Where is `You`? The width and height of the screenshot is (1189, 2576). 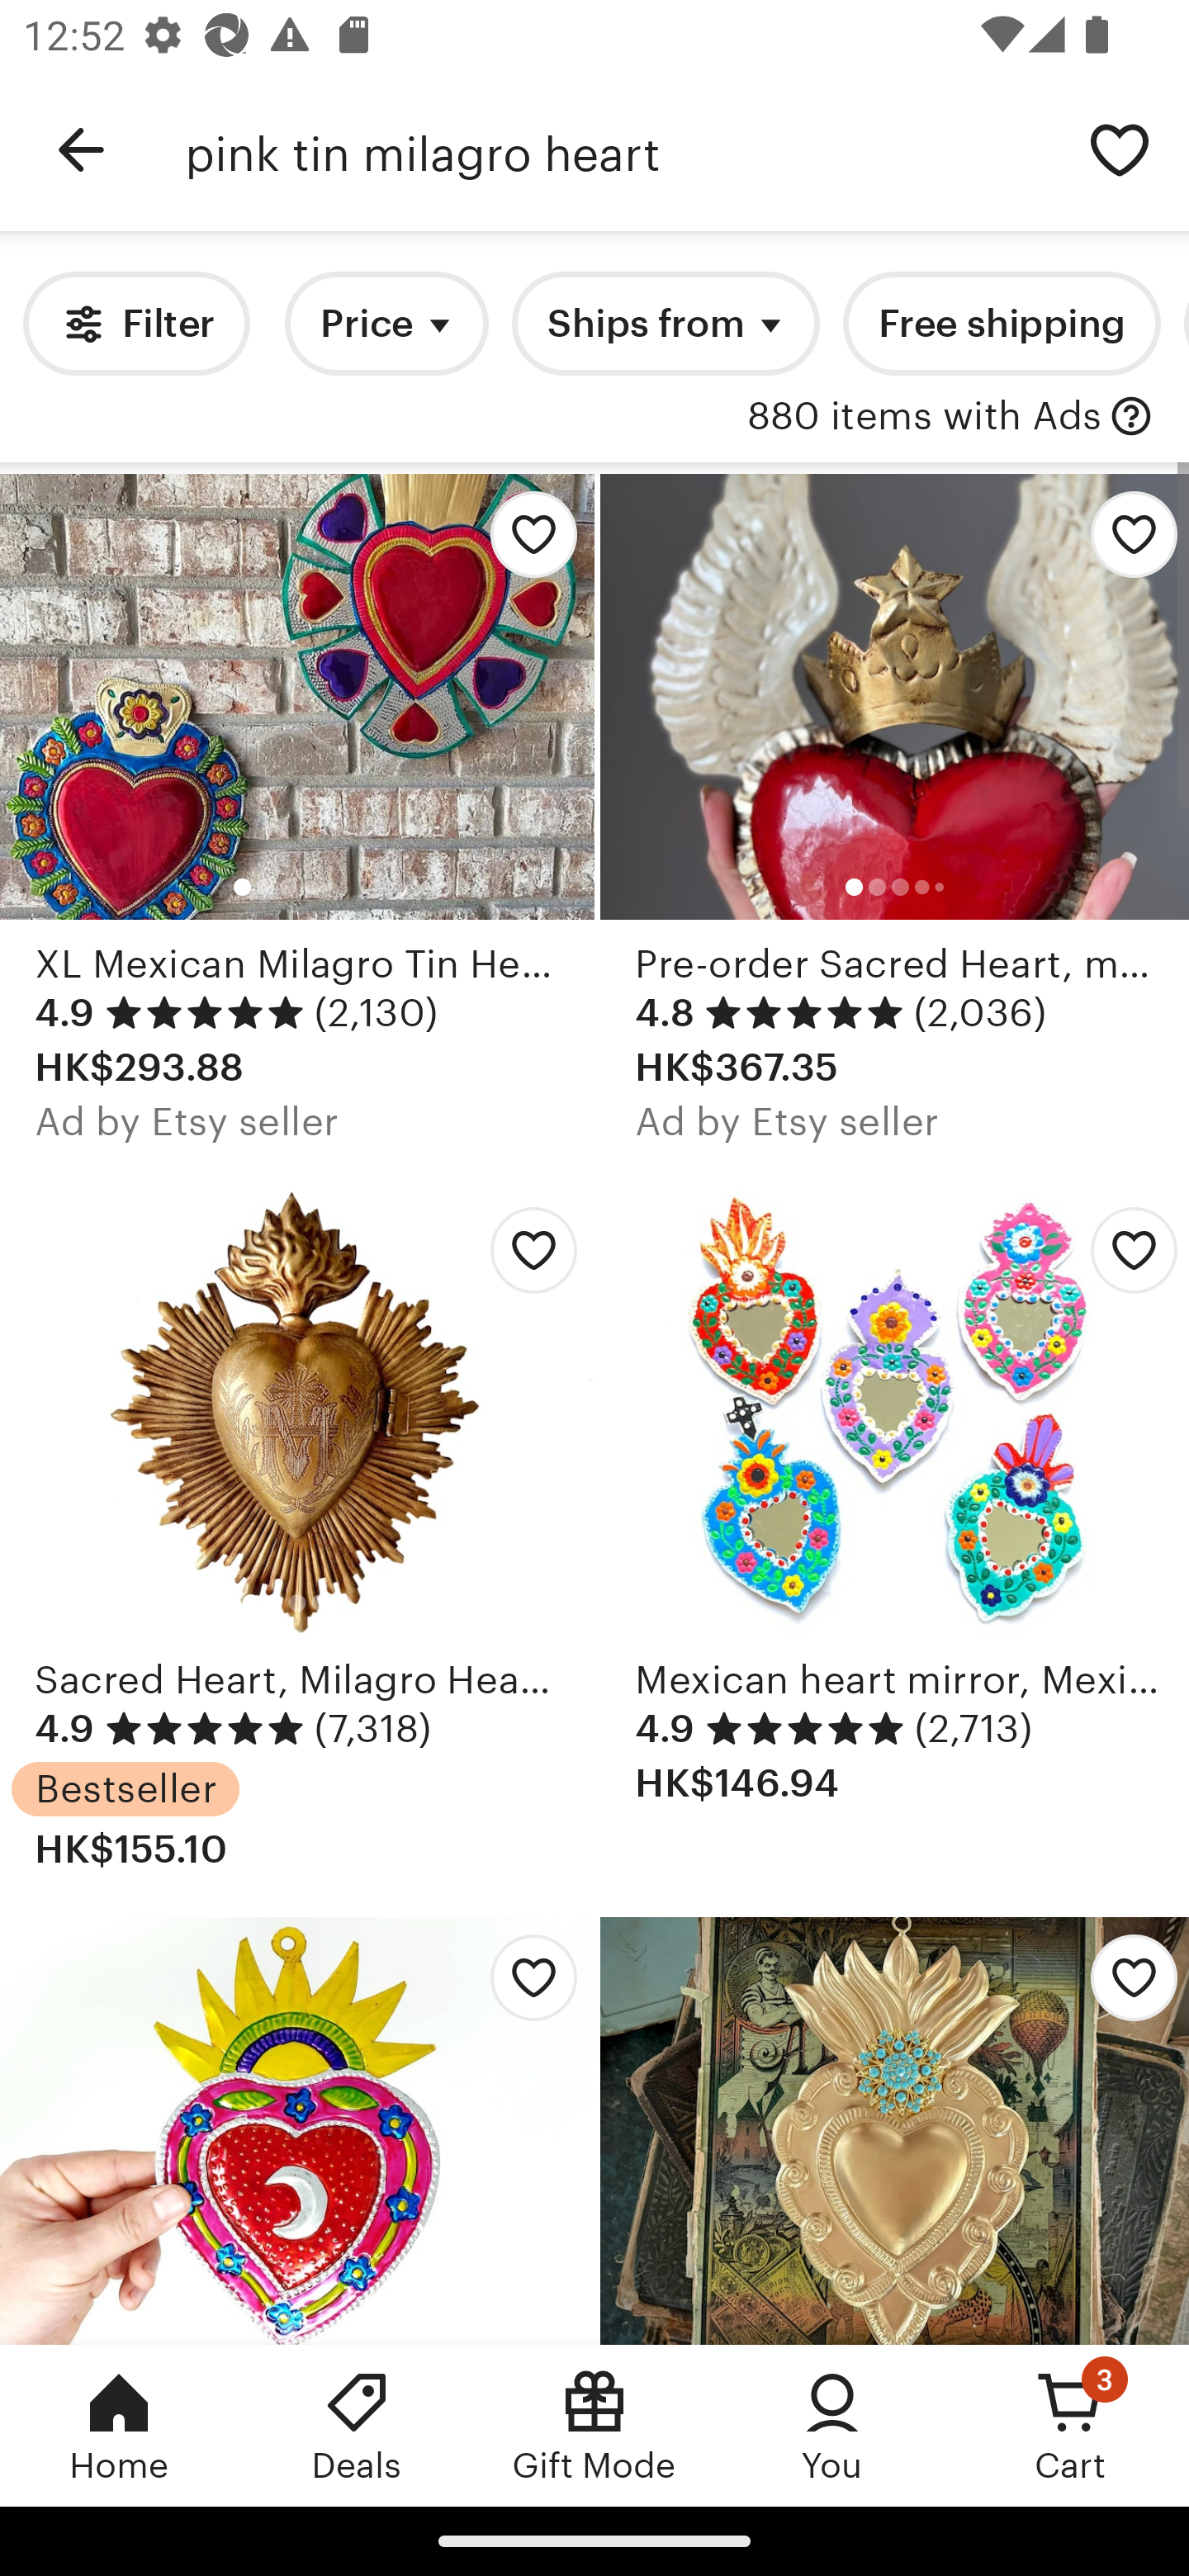
You is located at coordinates (832, 2425).